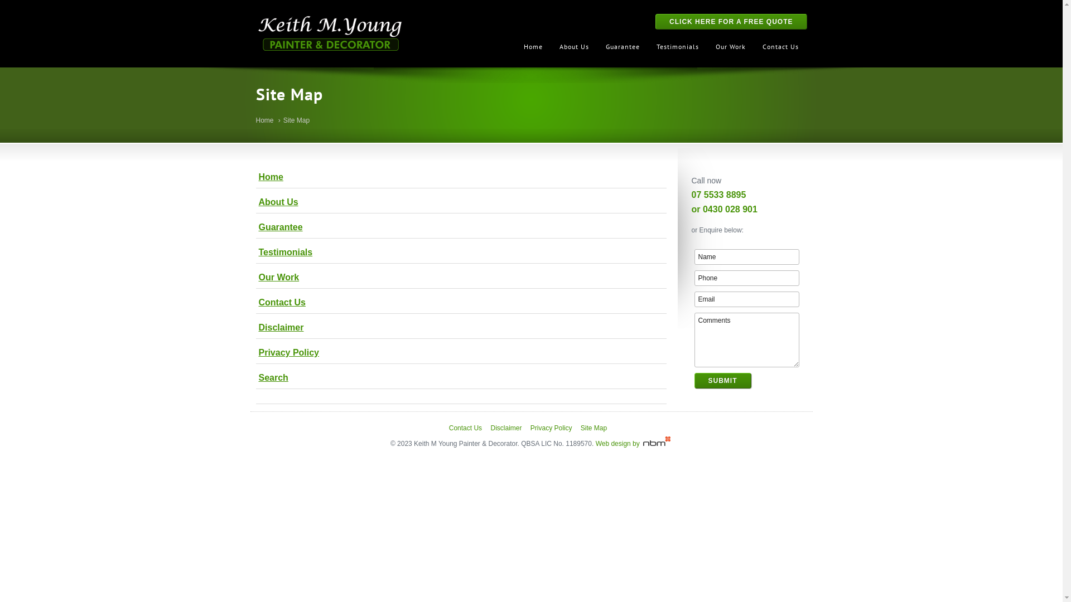 This screenshot has height=602, width=1071. What do you see at coordinates (461, 253) in the screenshot?
I see `Testimonials` at bounding box center [461, 253].